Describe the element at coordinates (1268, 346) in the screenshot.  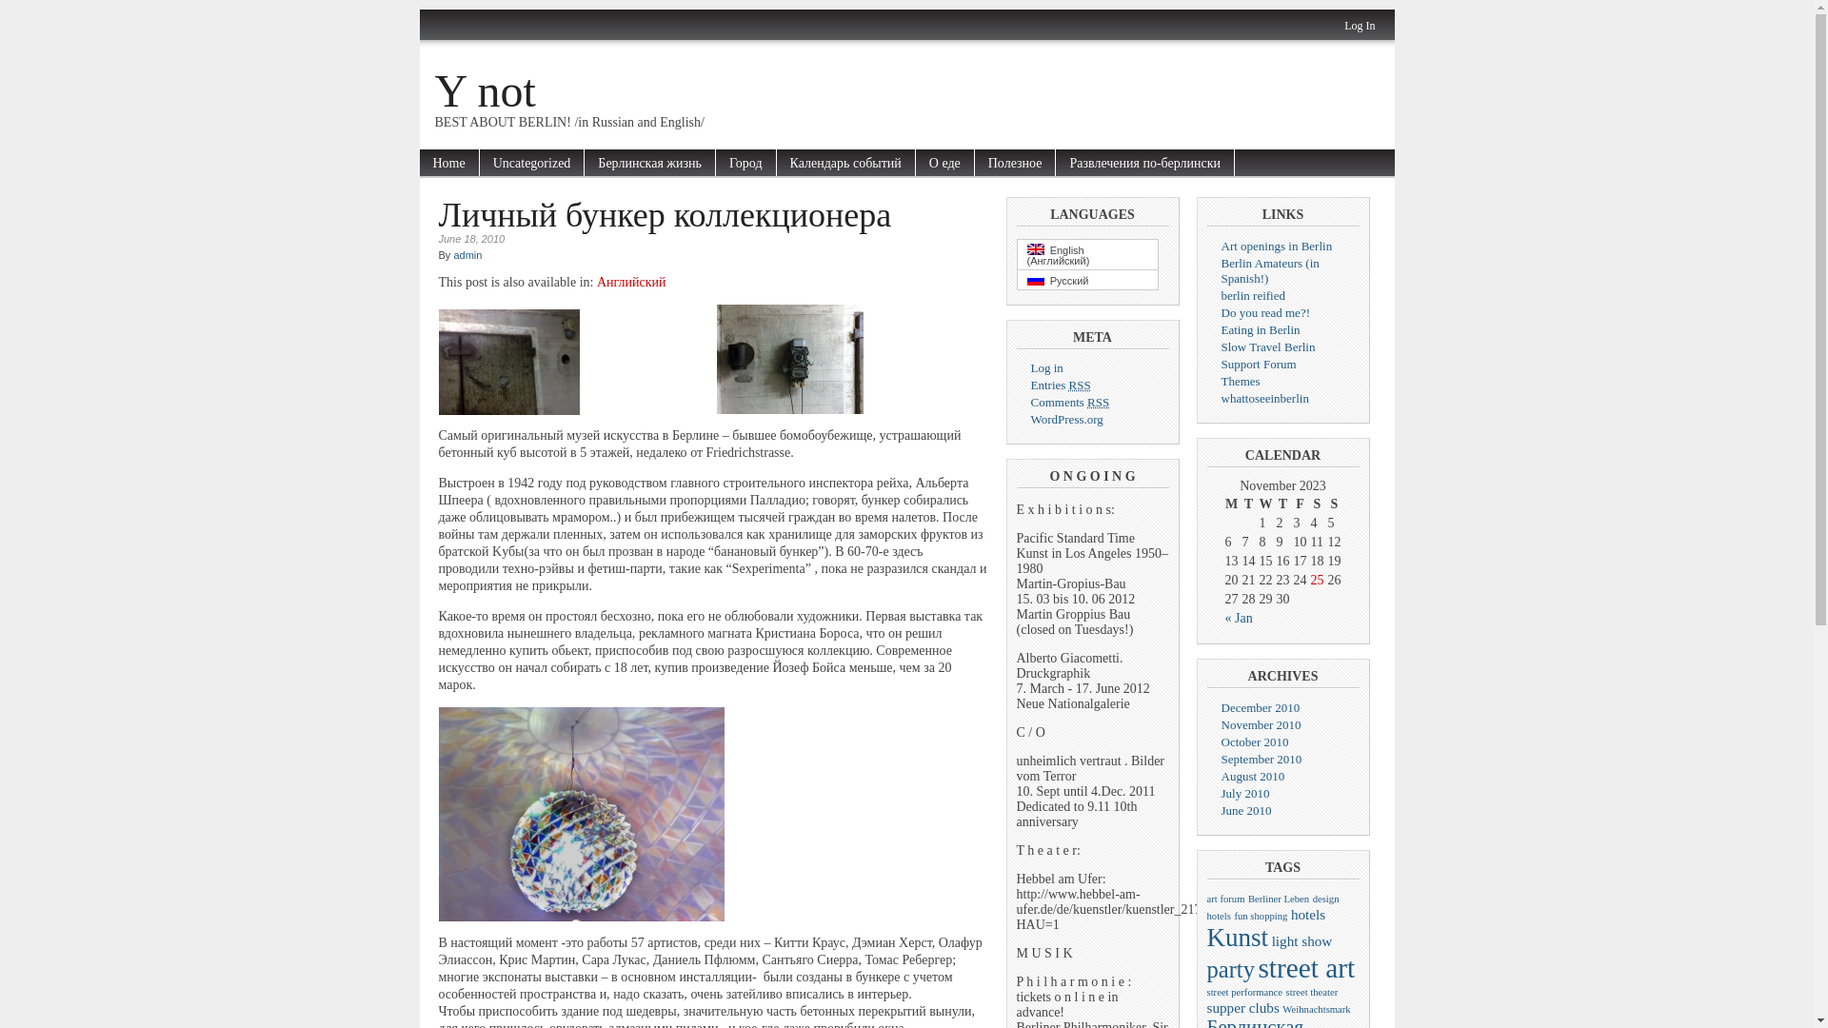
I see `Slow Travel Berlin` at that location.